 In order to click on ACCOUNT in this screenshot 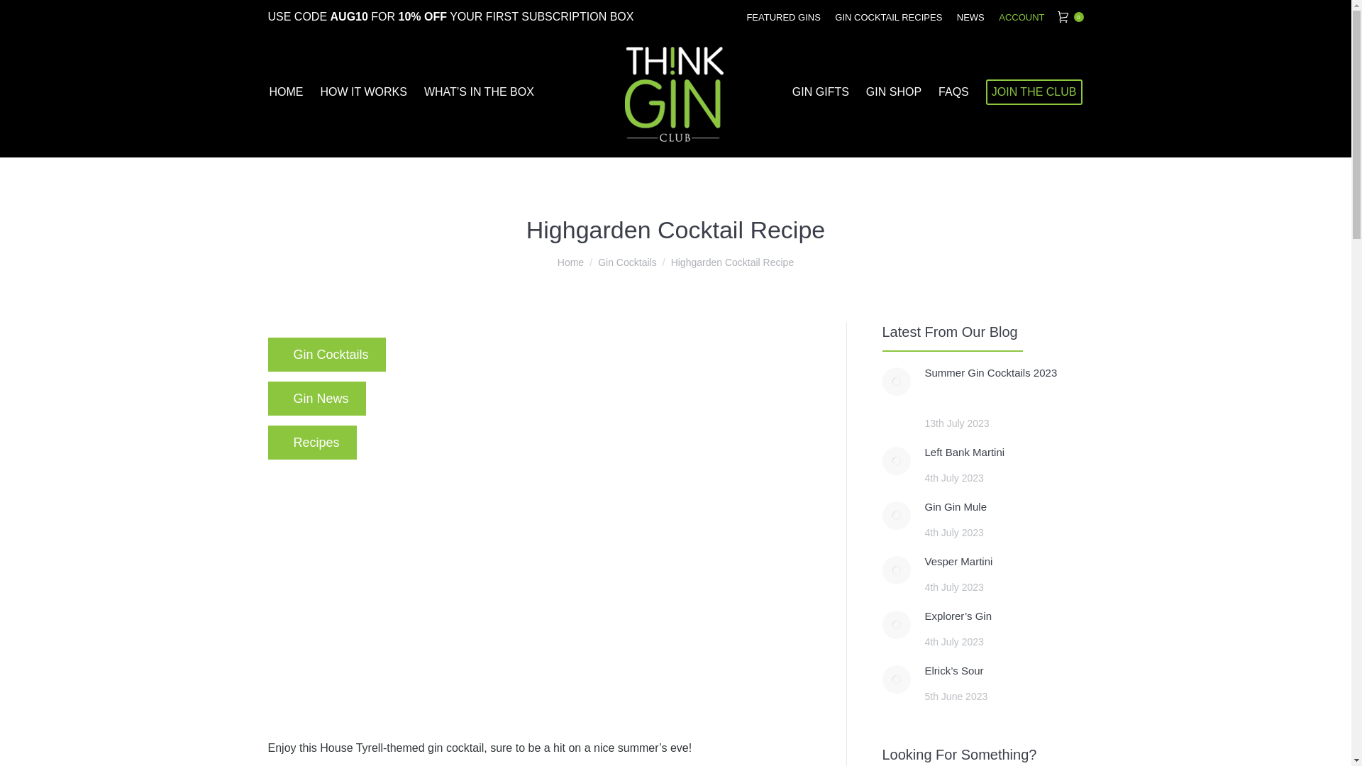, I will do `click(1021, 17)`.